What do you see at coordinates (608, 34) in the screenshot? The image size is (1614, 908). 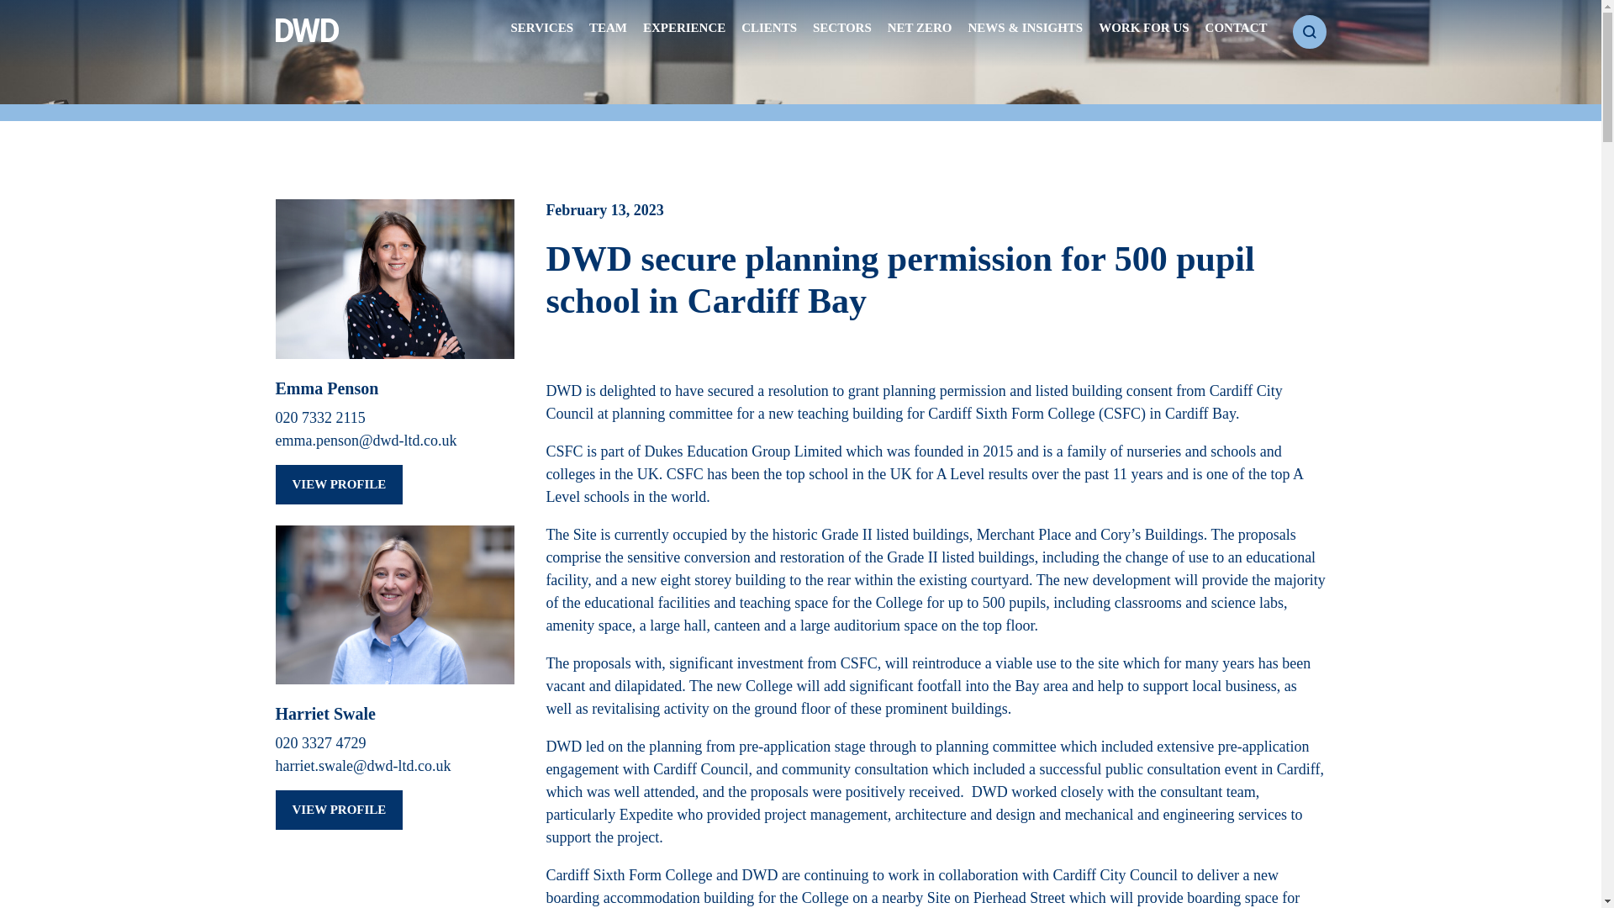 I see `TEAM` at bounding box center [608, 34].